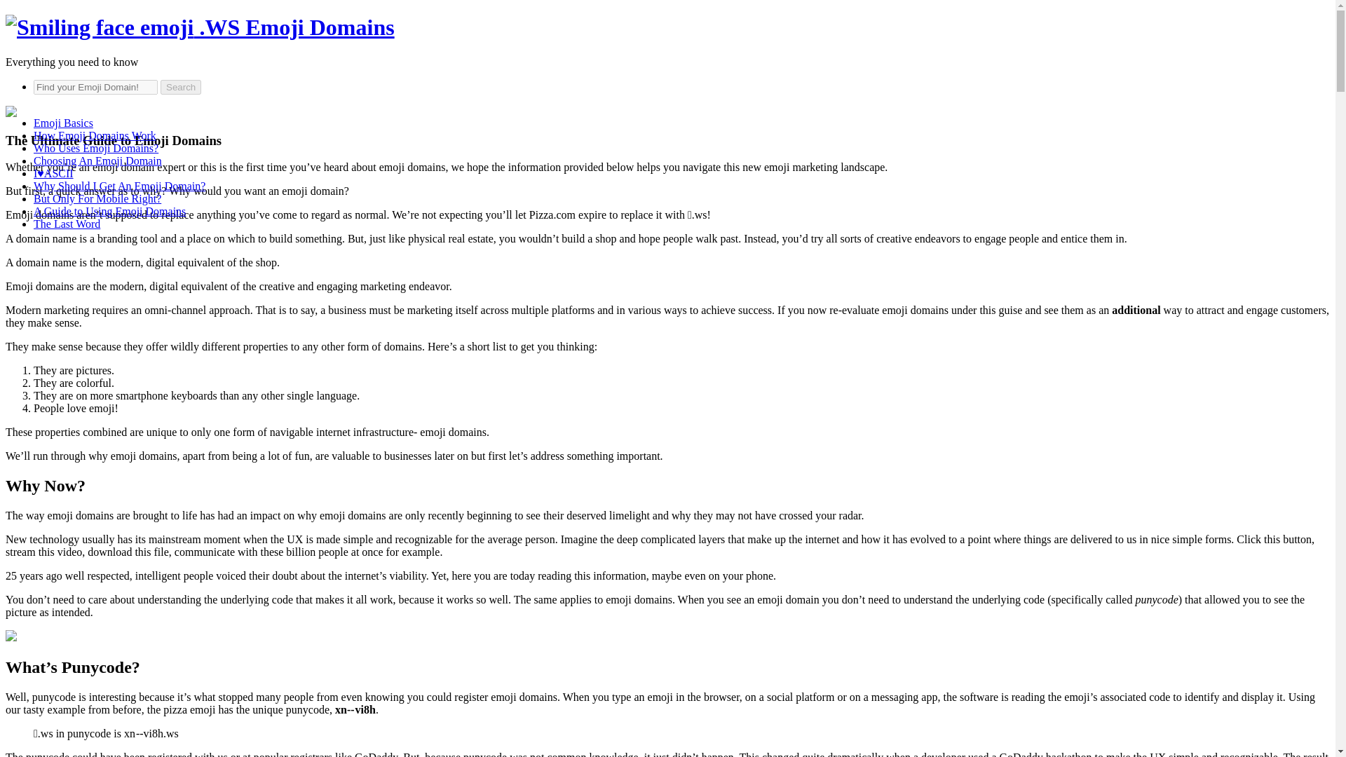  Describe the element at coordinates (180, 87) in the screenshot. I see `Search` at that location.